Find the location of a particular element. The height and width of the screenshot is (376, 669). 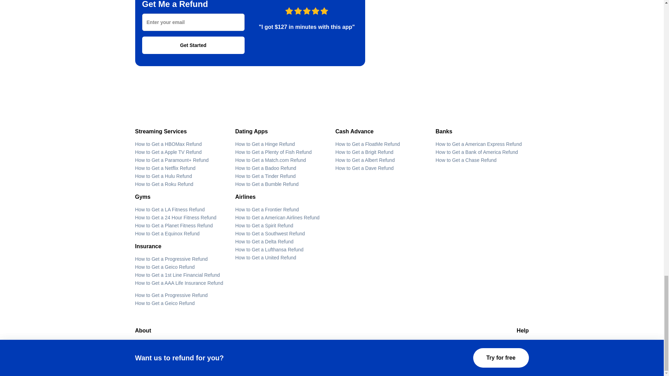

How to Get a Roku Refund is located at coordinates (164, 184).